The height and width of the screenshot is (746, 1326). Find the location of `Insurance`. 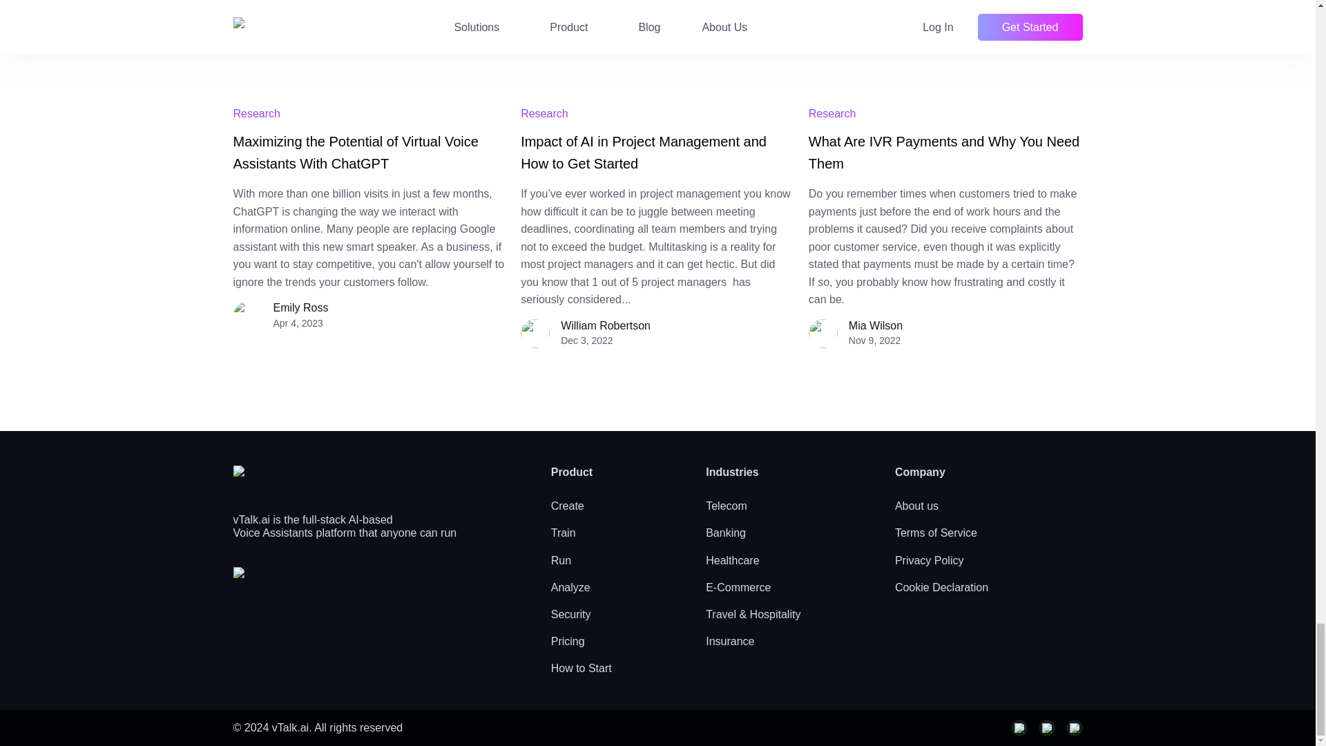

Insurance is located at coordinates (729, 641).